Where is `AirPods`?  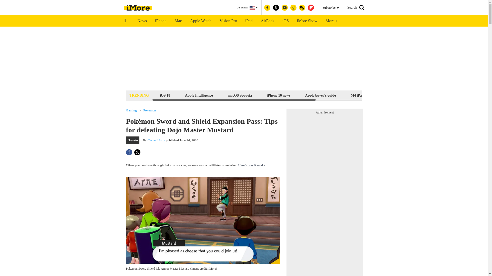
AirPods is located at coordinates (268, 21).